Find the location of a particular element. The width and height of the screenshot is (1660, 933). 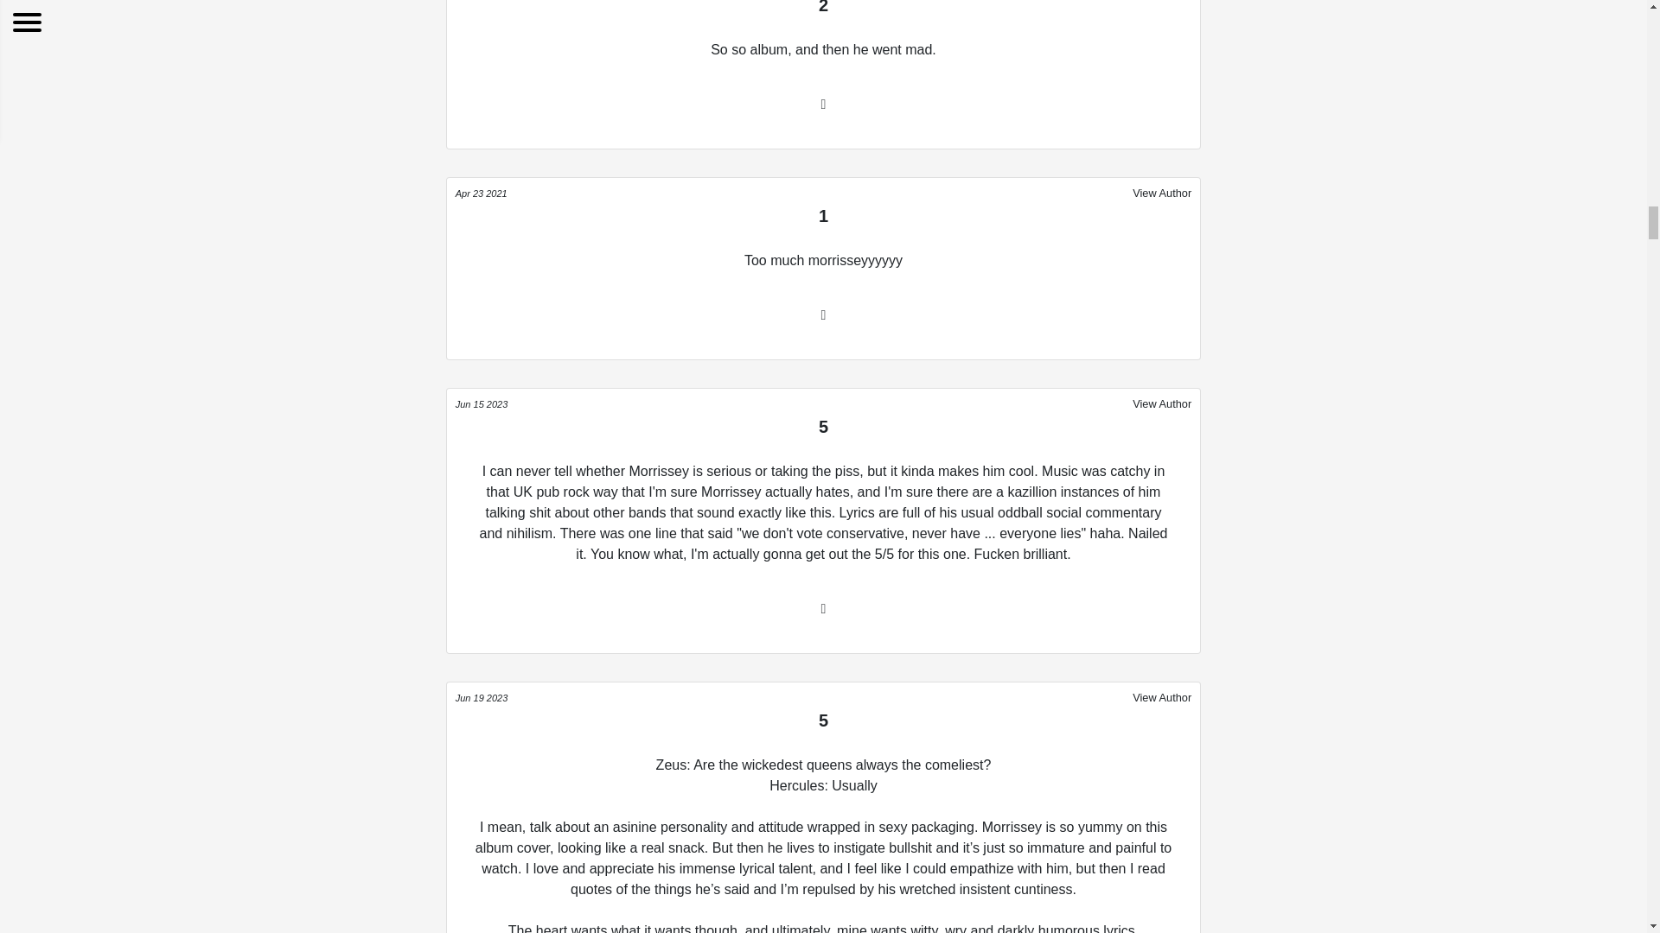

View Author is located at coordinates (1162, 403).